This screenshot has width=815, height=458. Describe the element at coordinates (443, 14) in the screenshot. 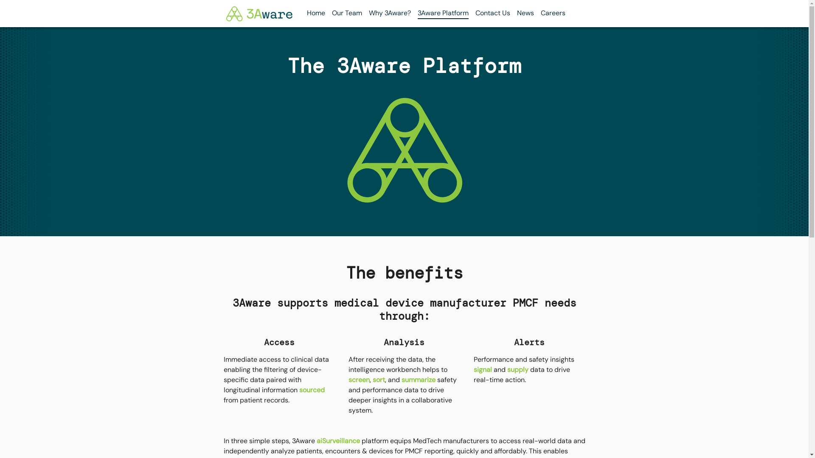

I see `3Aware Platform` at that location.